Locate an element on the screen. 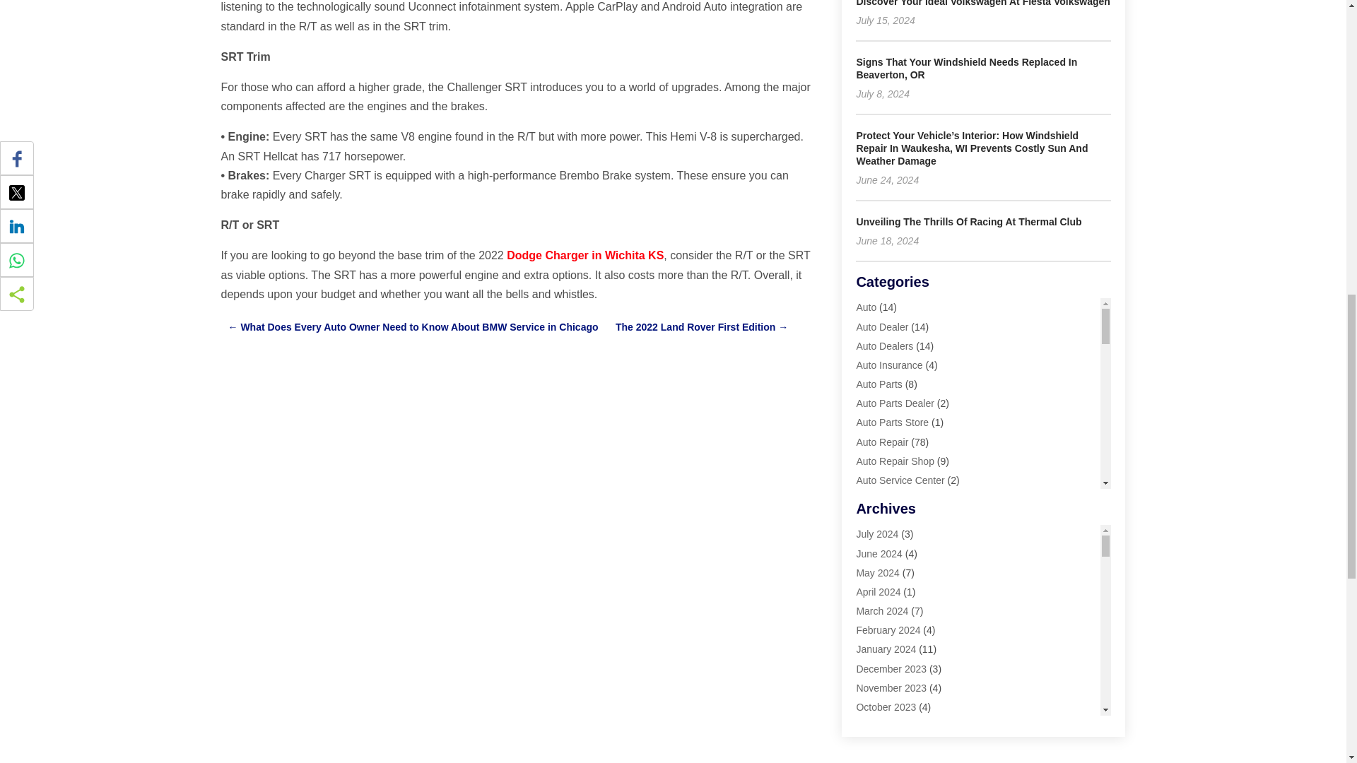 This screenshot has width=1357, height=763. Automobile is located at coordinates (881, 518).